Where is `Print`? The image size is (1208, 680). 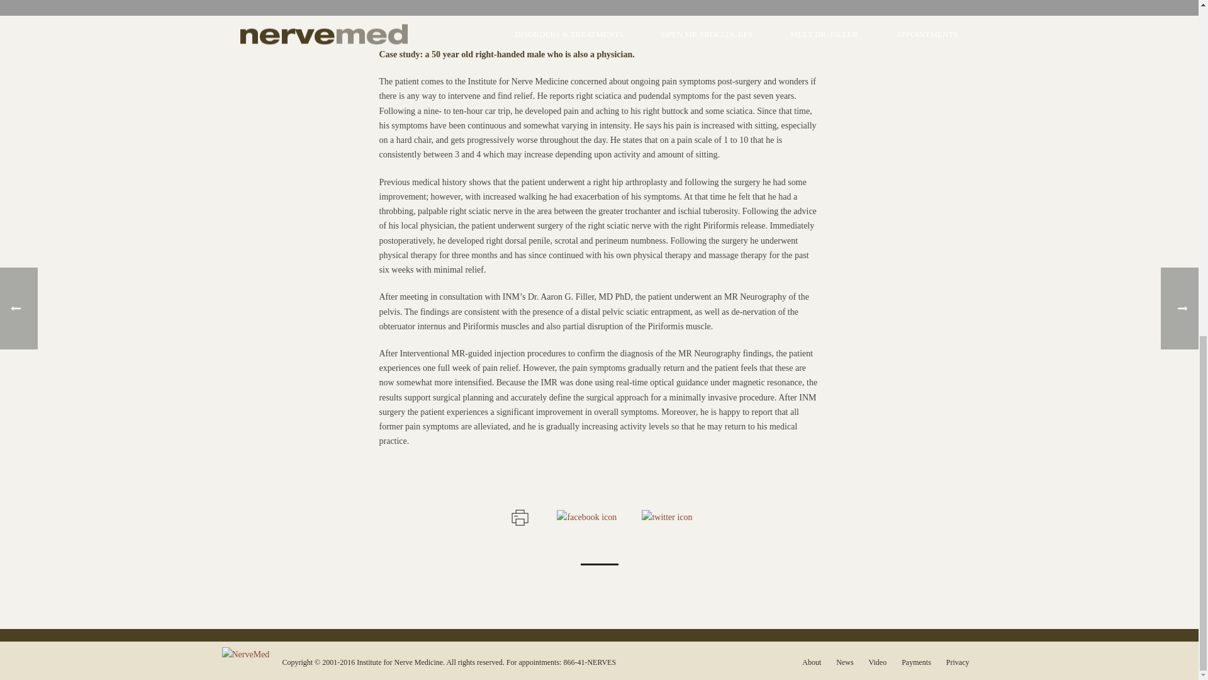 Print is located at coordinates (518, 516).